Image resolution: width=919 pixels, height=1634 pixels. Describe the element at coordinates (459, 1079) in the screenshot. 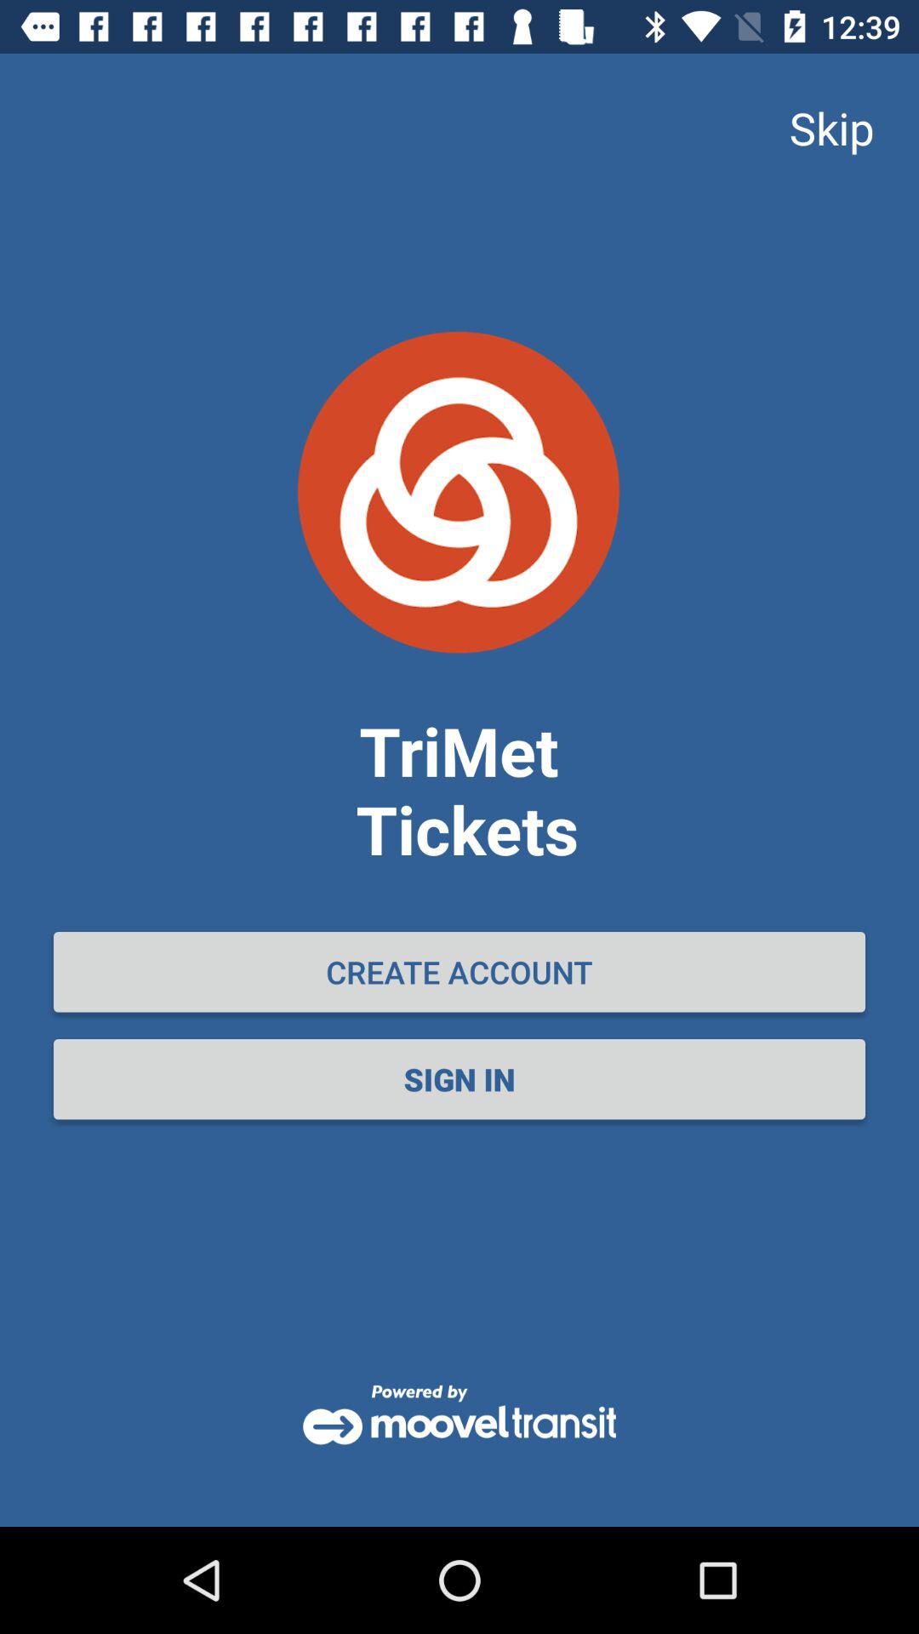

I see `tap the icon below the create account icon` at that location.